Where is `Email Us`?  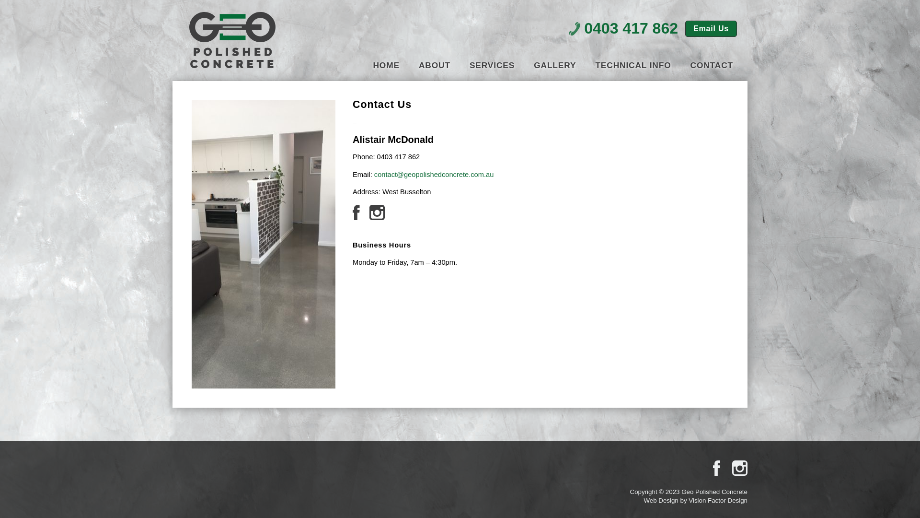 Email Us is located at coordinates (711, 29).